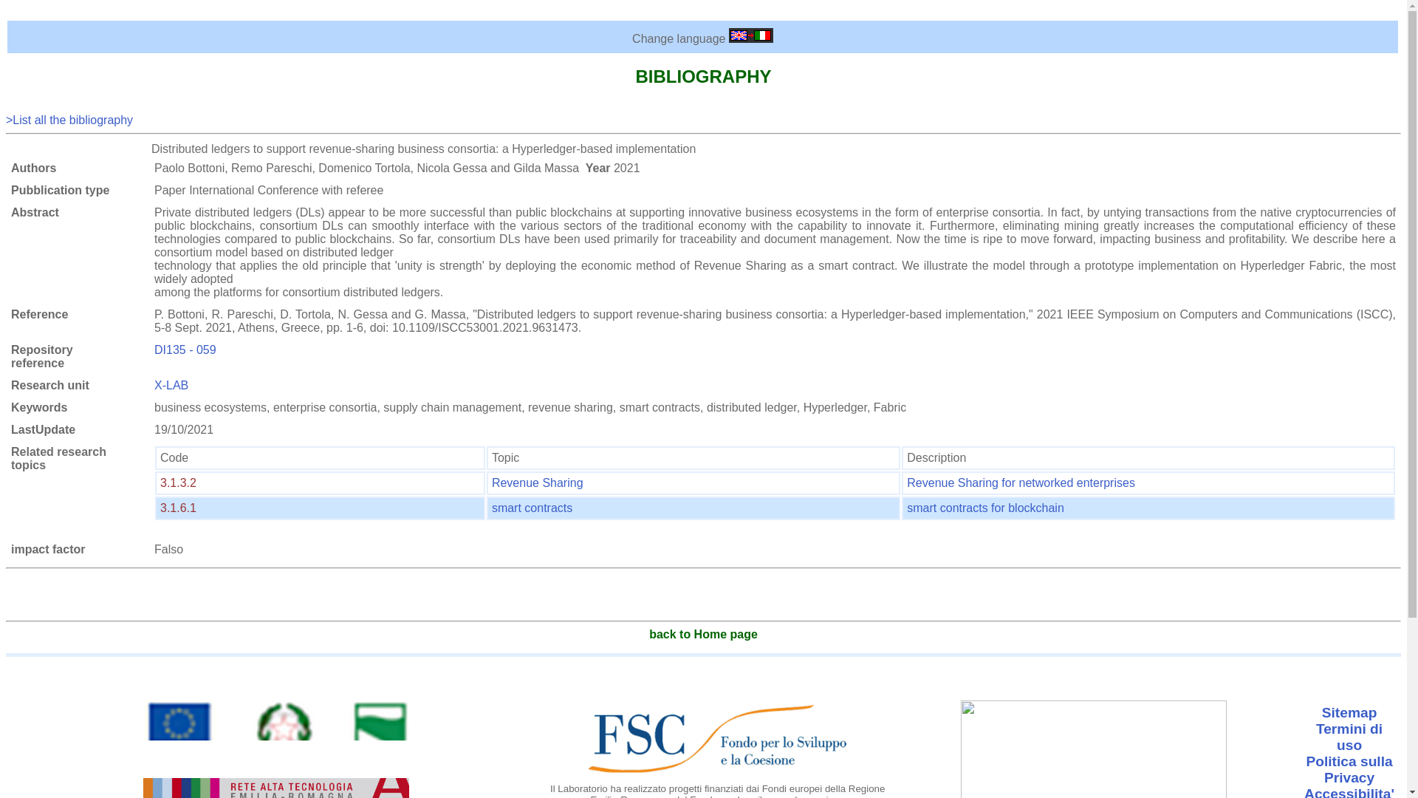 This screenshot has width=1418, height=798. What do you see at coordinates (185, 349) in the screenshot?
I see `DI135 - 059` at bounding box center [185, 349].